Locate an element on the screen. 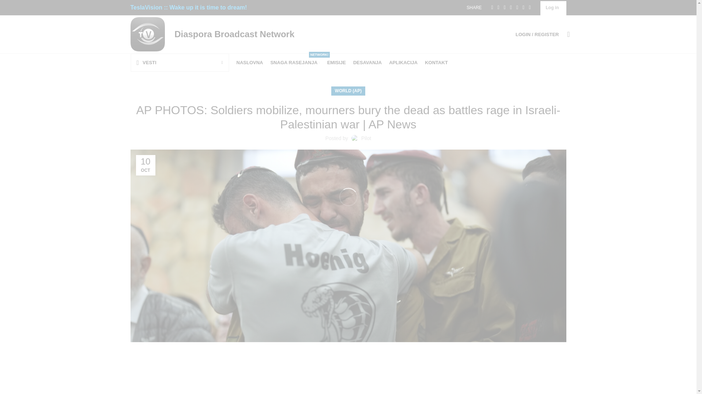  Log in is located at coordinates (295, 63).